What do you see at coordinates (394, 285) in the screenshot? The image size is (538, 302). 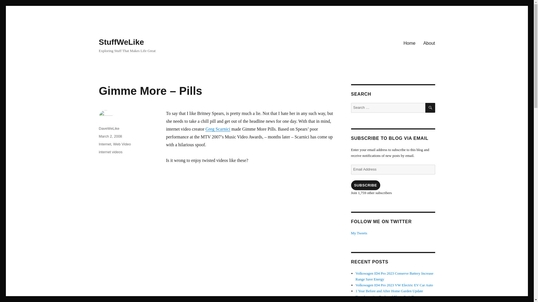 I see `Volkswagen ID4 Pro 2023 VW Electric EV Car Auto` at bounding box center [394, 285].